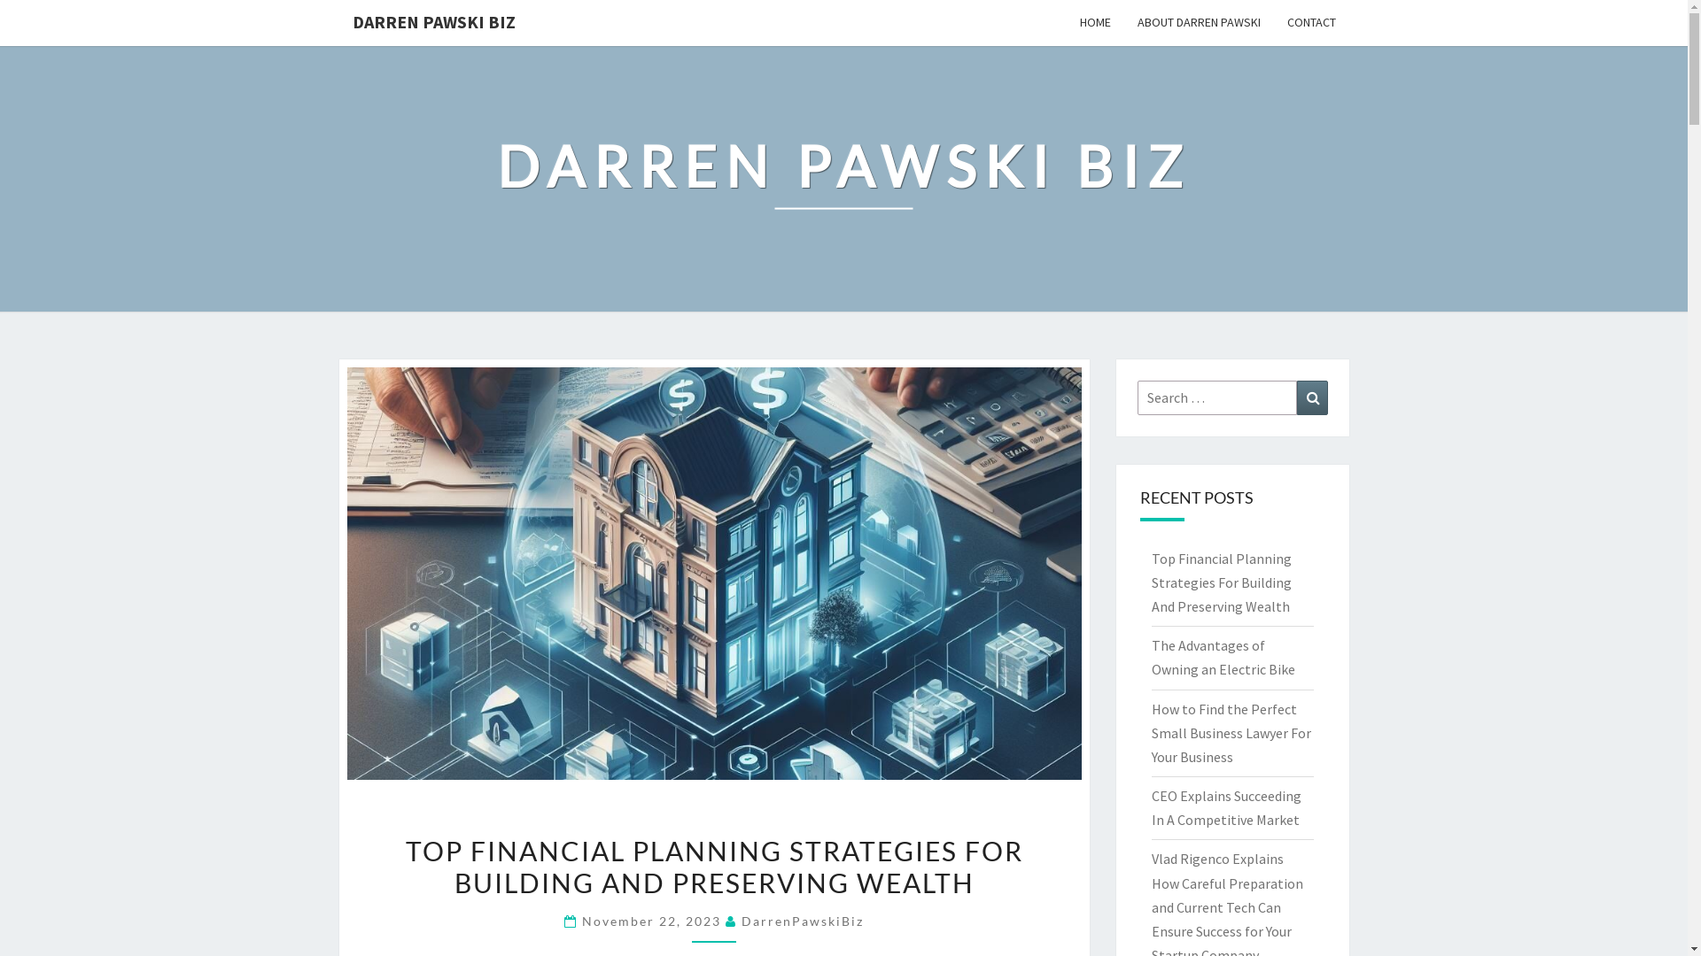  Describe the element at coordinates (803, 921) in the screenshot. I see `DarrenPawskiBiz` at that location.